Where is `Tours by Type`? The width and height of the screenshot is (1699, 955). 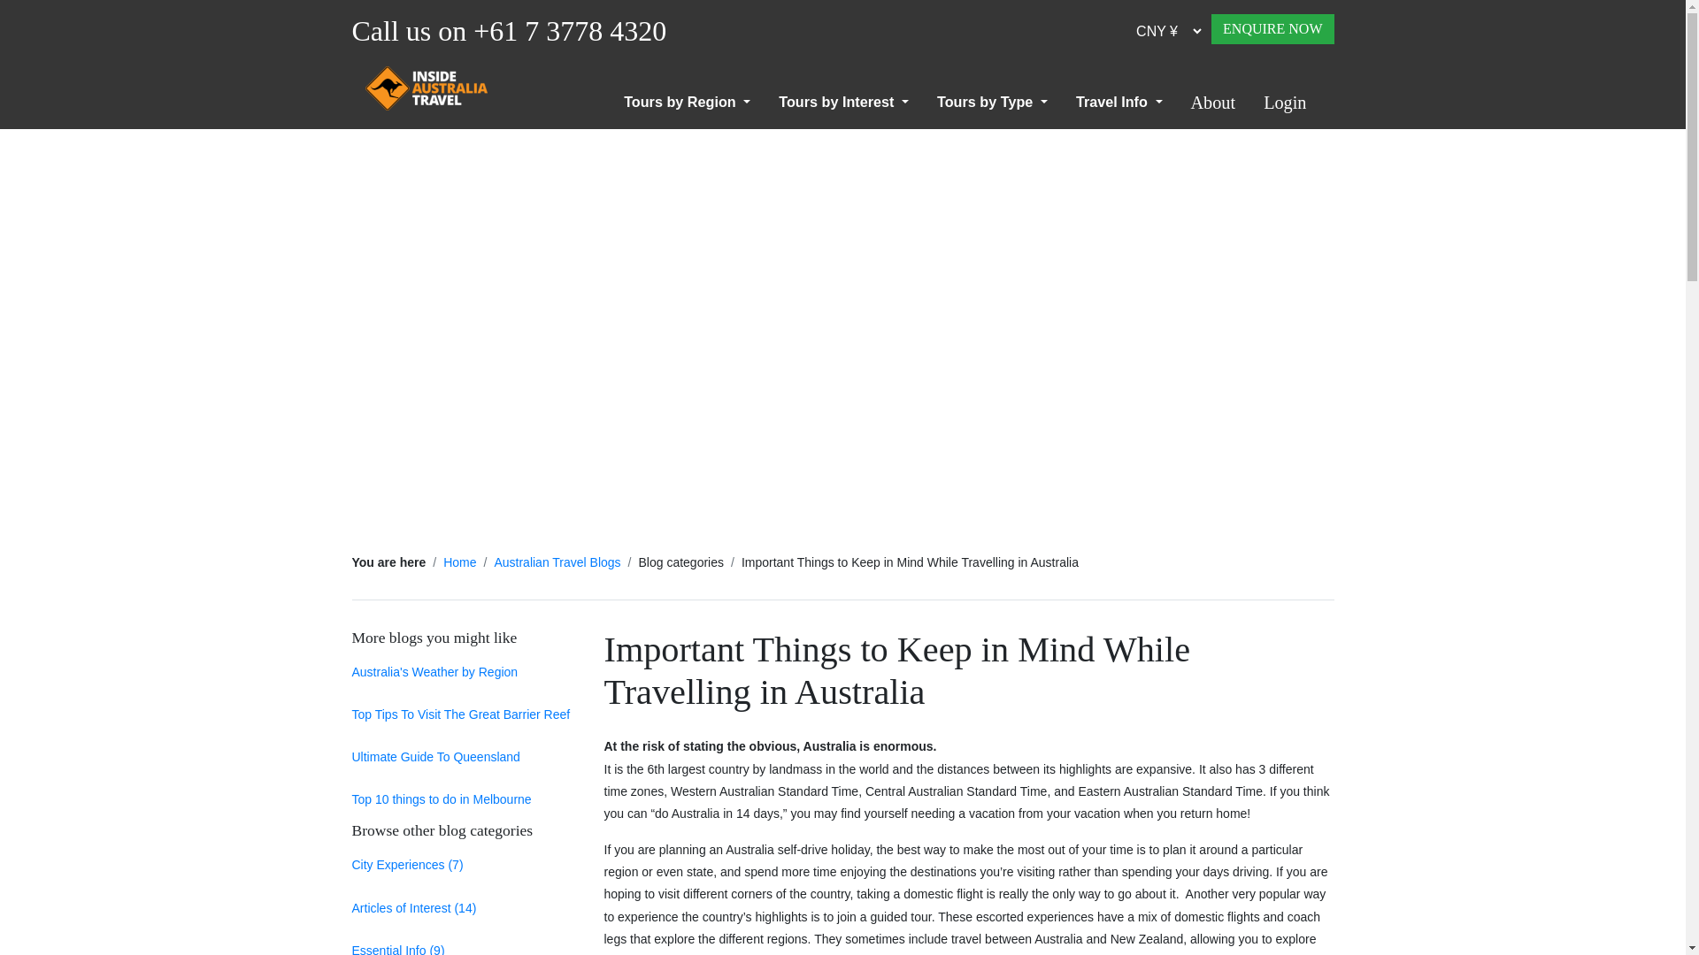
Tours by Type is located at coordinates (992, 102).